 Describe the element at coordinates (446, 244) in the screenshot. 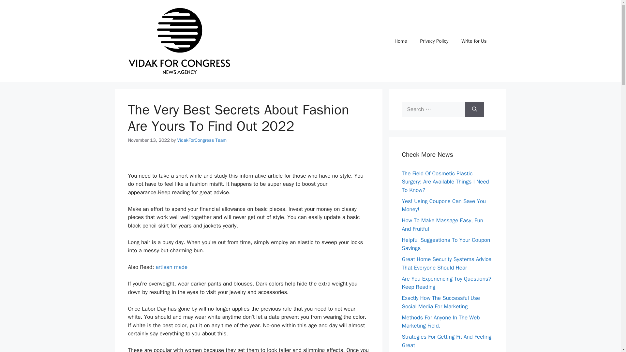

I see `Helpful Suggestions To Your Coupon Savings` at that location.